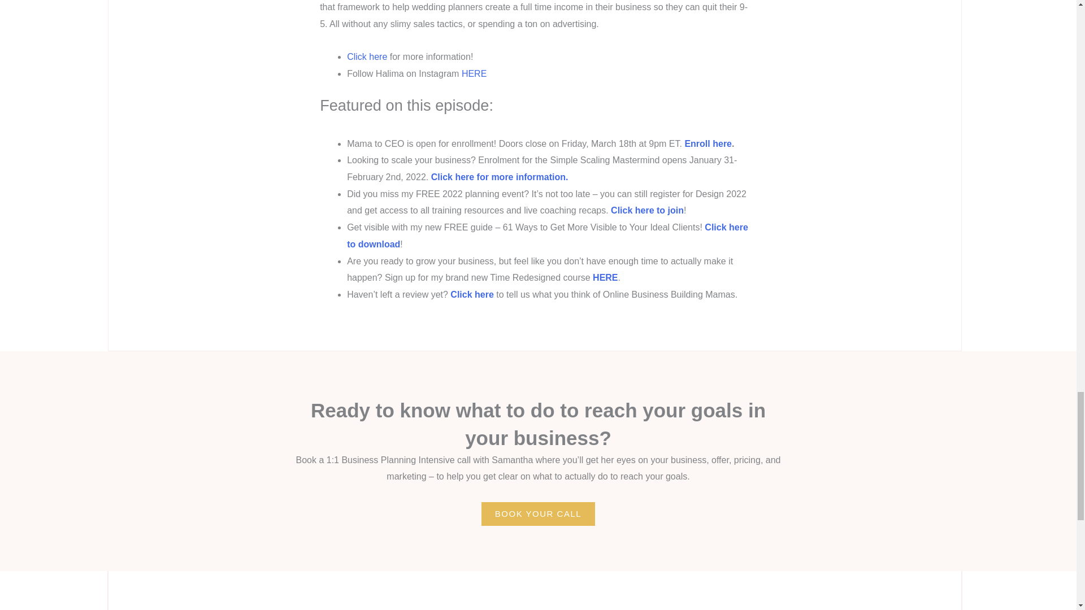 Image resolution: width=1085 pixels, height=610 pixels. What do you see at coordinates (646, 210) in the screenshot?
I see `Click here to join` at bounding box center [646, 210].